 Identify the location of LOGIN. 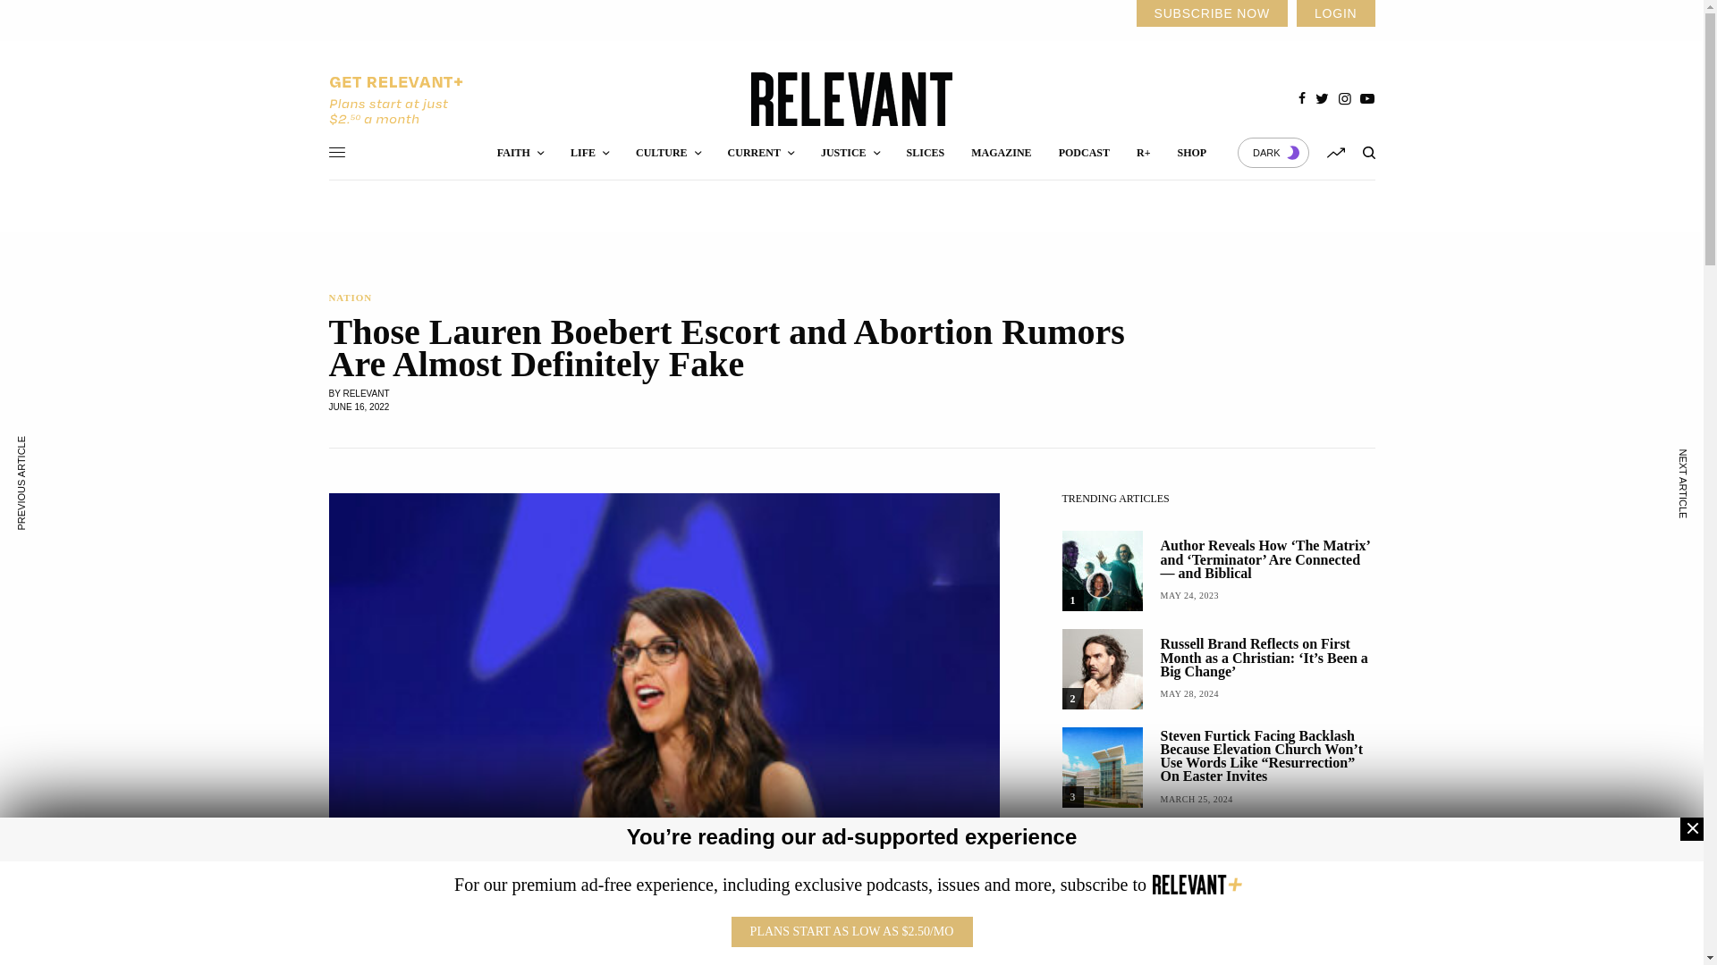
(1335, 13).